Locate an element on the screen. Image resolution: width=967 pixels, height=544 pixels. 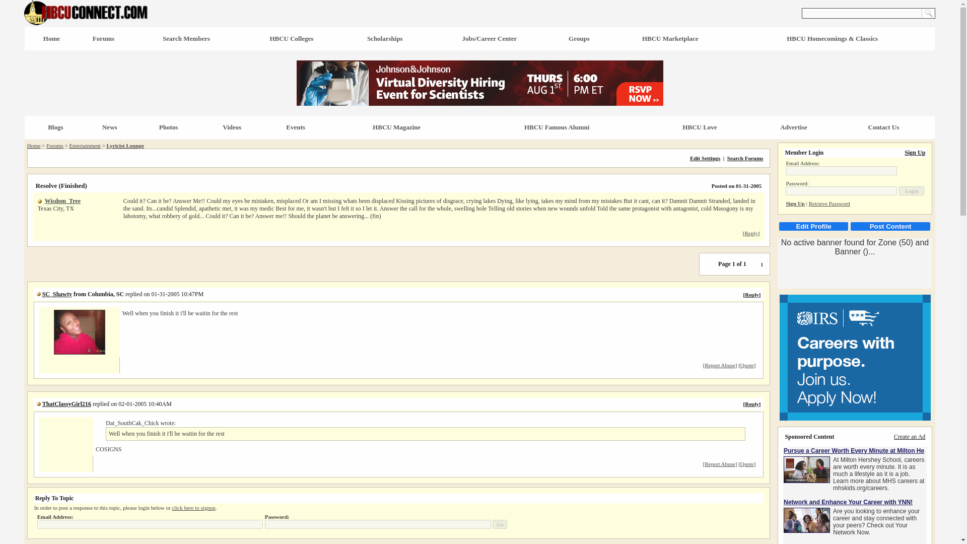
Search Members is located at coordinates (186, 38).